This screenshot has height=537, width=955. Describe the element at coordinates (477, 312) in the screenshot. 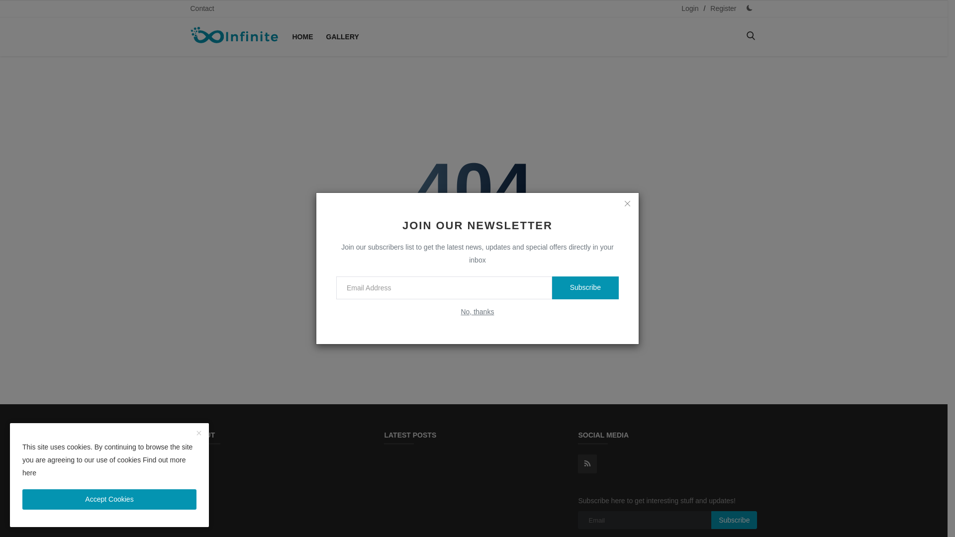

I see `No, thanks` at that location.